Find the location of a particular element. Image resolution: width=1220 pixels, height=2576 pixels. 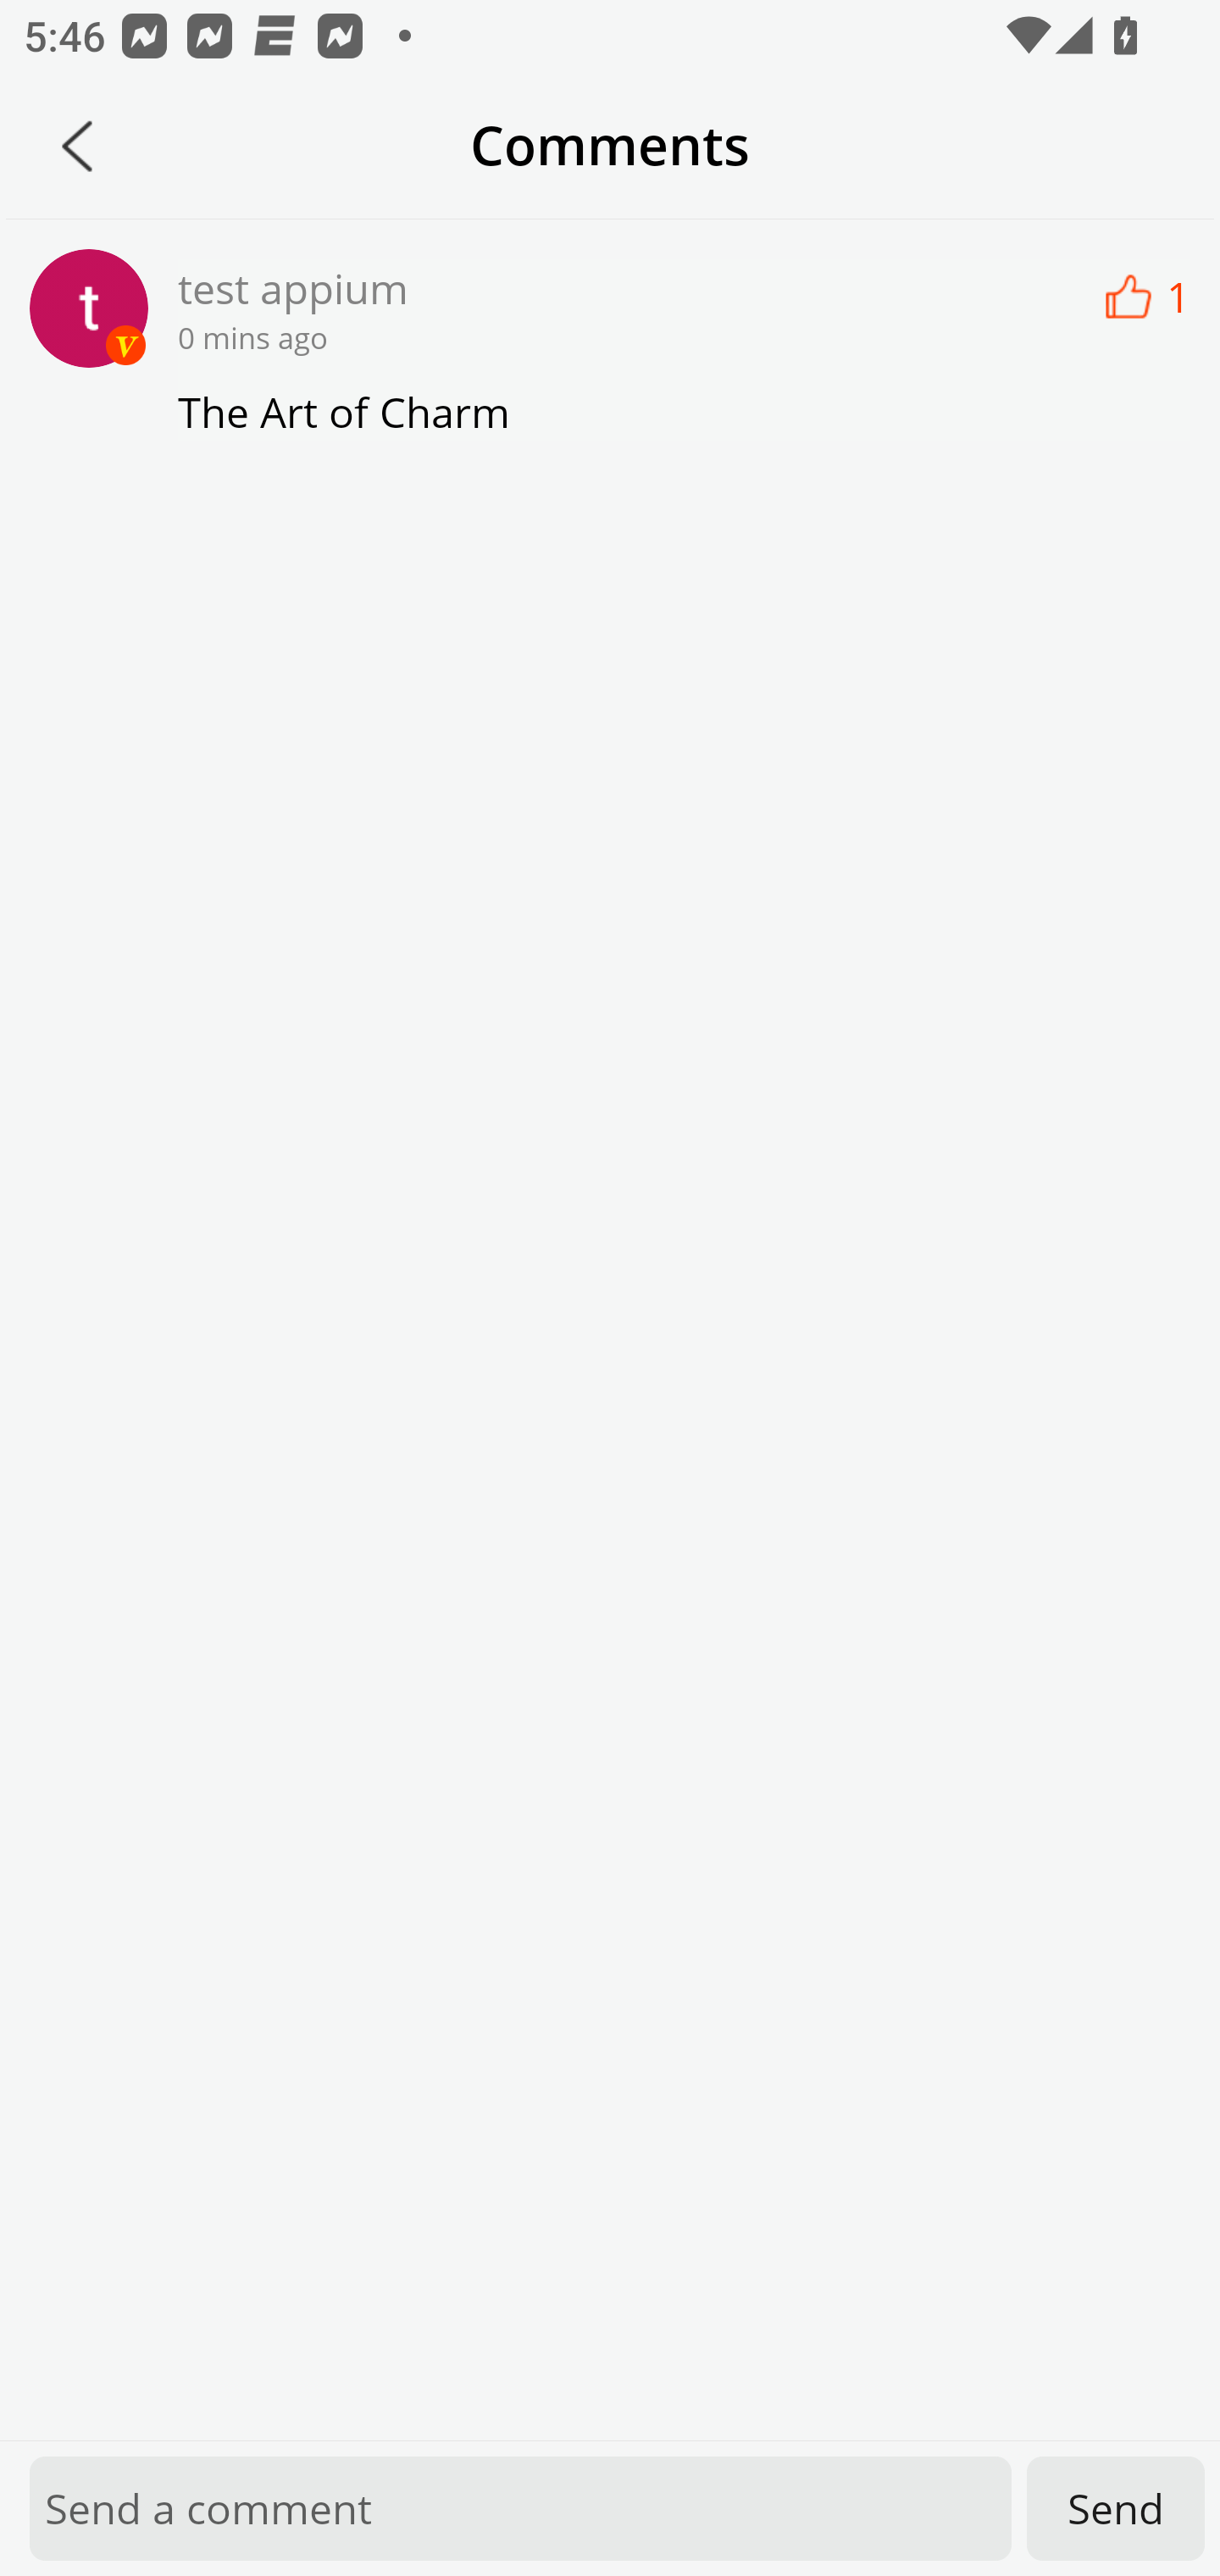

Back is located at coordinates (77, 146).